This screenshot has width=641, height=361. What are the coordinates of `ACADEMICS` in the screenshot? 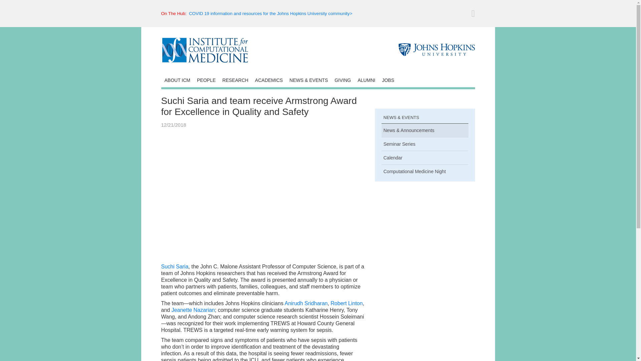 It's located at (269, 80).